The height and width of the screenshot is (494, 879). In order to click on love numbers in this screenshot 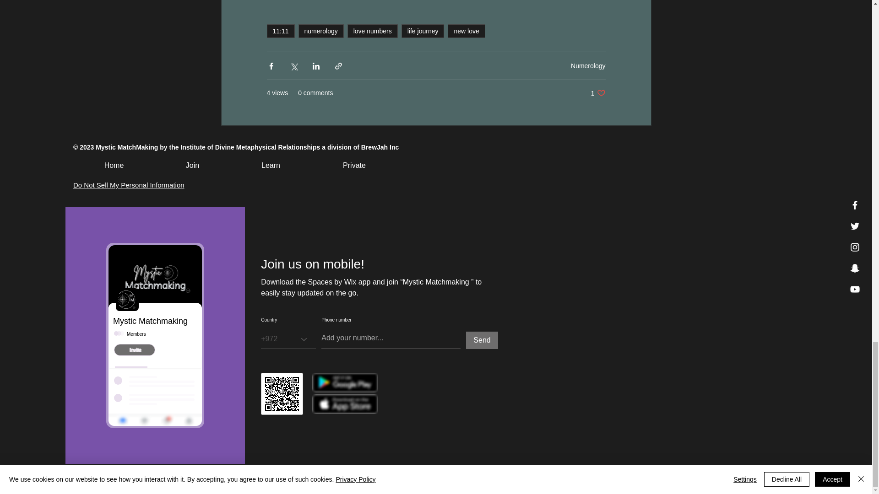, I will do `click(373, 31)`.